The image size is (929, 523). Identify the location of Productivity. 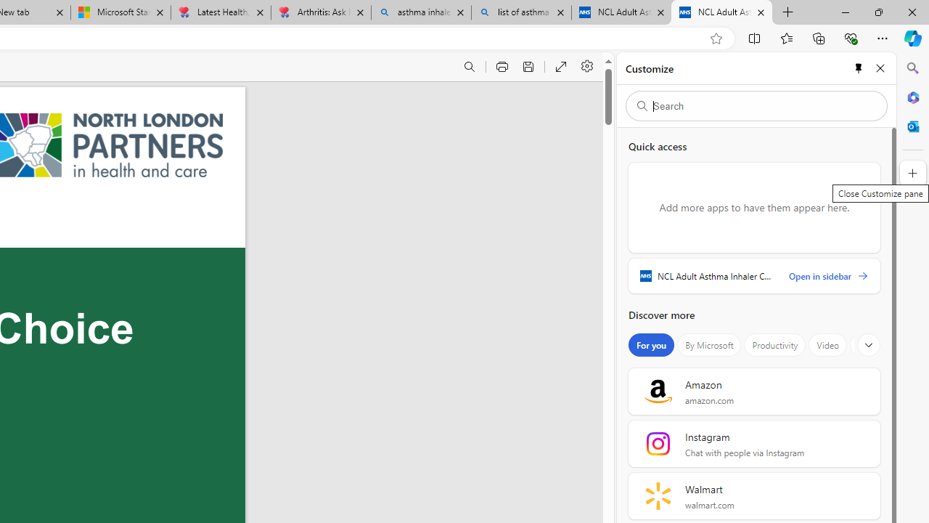
(775, 345).